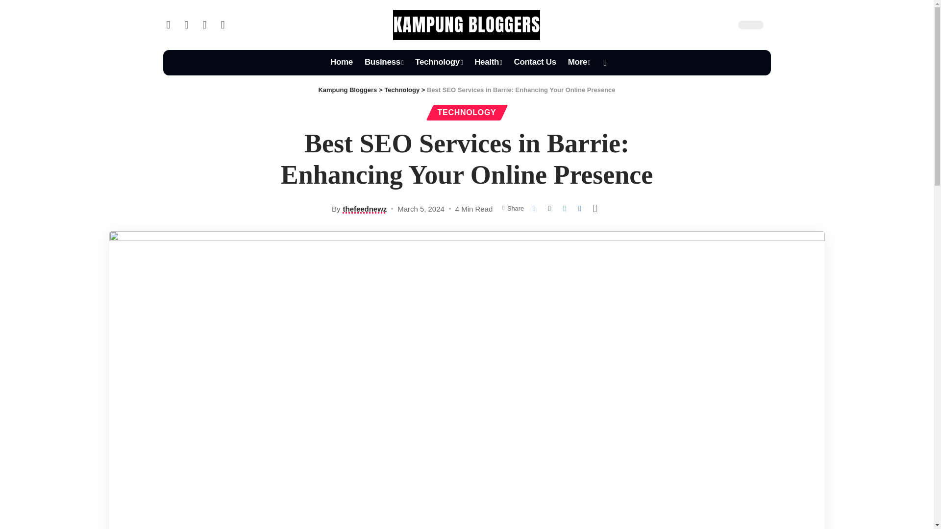  I want to click on Health, so click(488, 63).